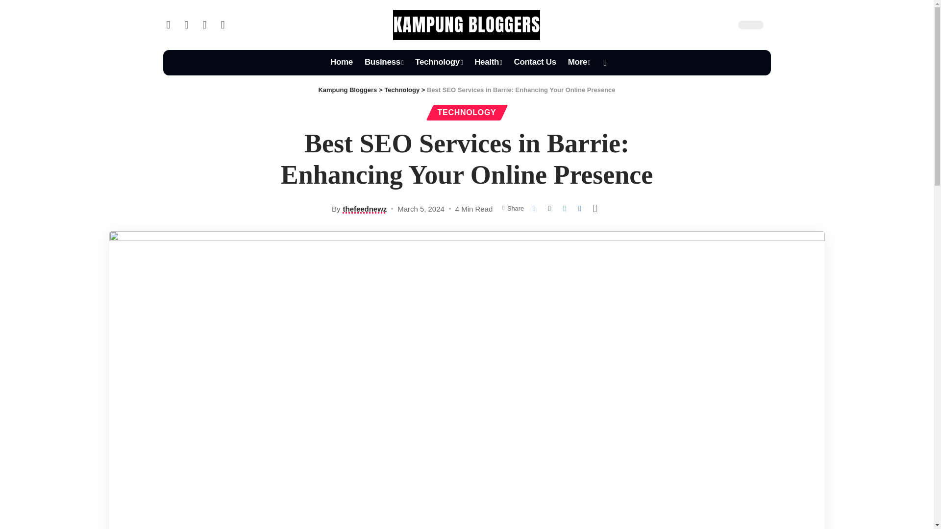  I want to click on Health, so click(488, 63).